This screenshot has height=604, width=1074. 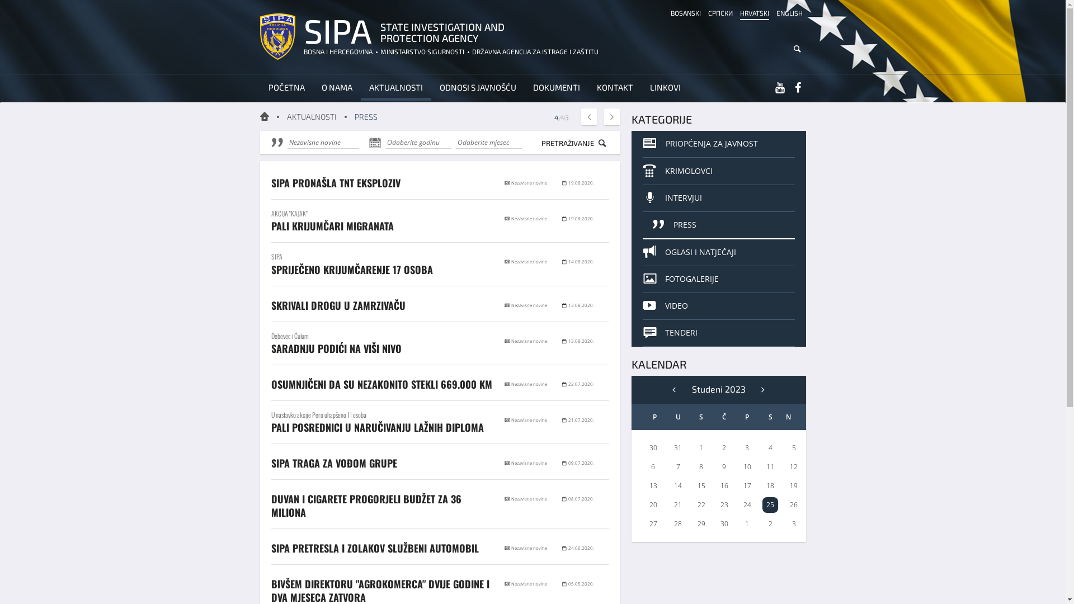 What do you see at coordinates (447, 32) in the screenshot?
I see `STATE INVESTIGATION AND PROTECTION AGENCY` at bounding box center [447, 32].